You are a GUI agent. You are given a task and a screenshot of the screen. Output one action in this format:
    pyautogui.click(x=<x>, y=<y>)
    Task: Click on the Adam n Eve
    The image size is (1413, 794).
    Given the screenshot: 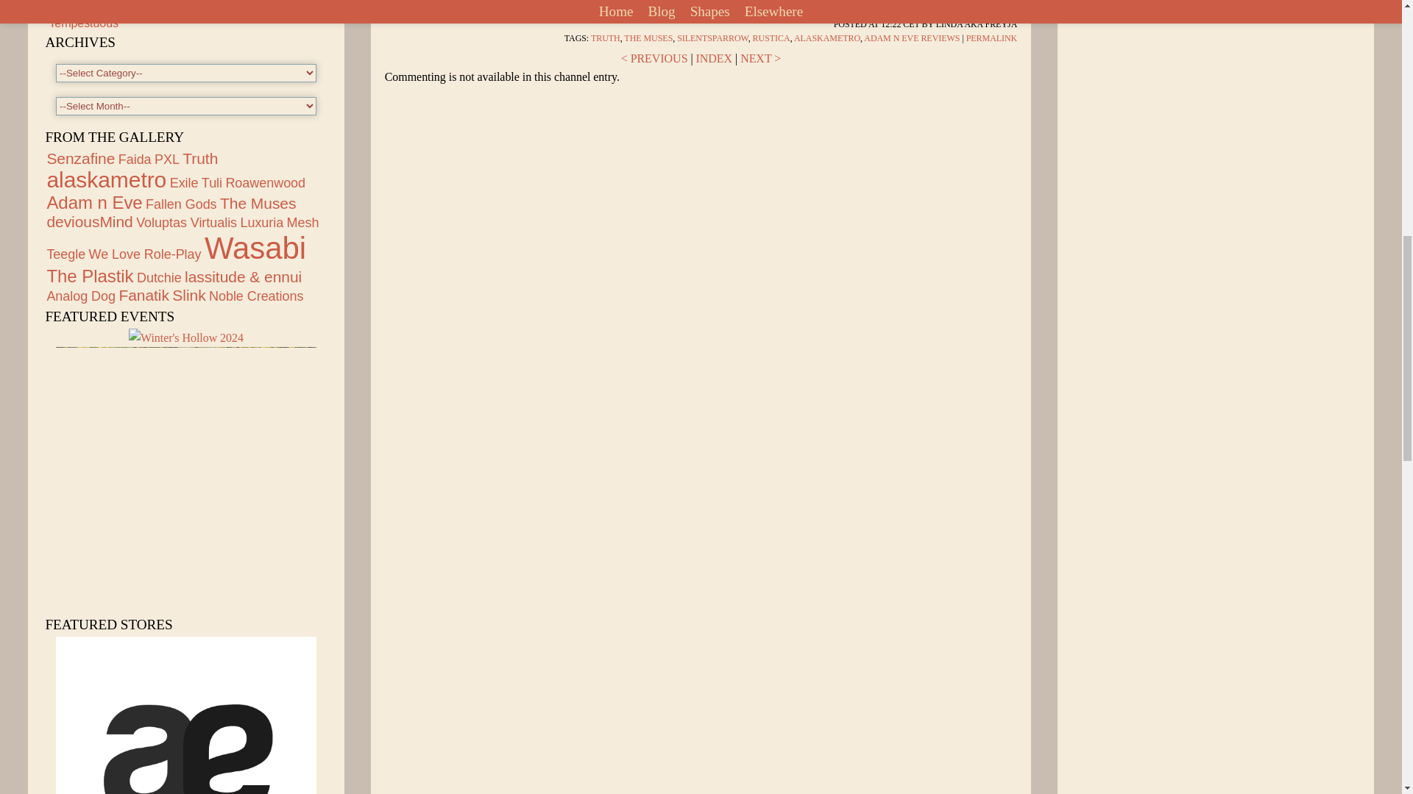 What is the action you would take?
    pyautogui.click(x=94, y=203)
    